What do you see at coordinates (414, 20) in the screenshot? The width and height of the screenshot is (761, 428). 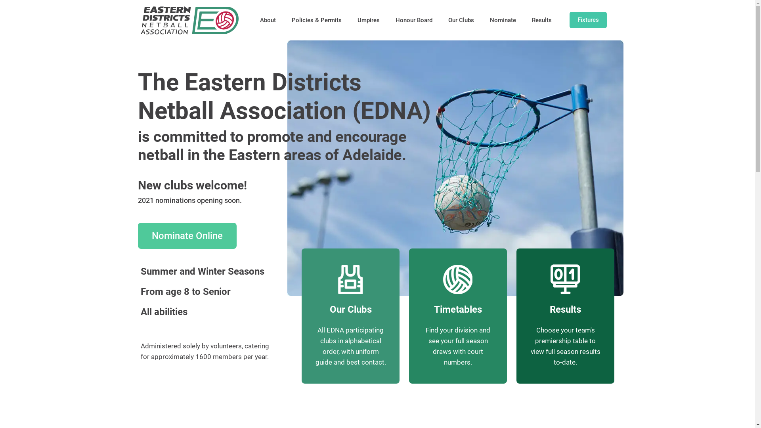 I see `Honour Board` at bounding box center [414, 20].